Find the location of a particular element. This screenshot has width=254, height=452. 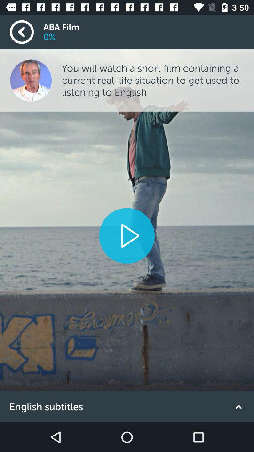

go back is located at coordinates (26, 32).